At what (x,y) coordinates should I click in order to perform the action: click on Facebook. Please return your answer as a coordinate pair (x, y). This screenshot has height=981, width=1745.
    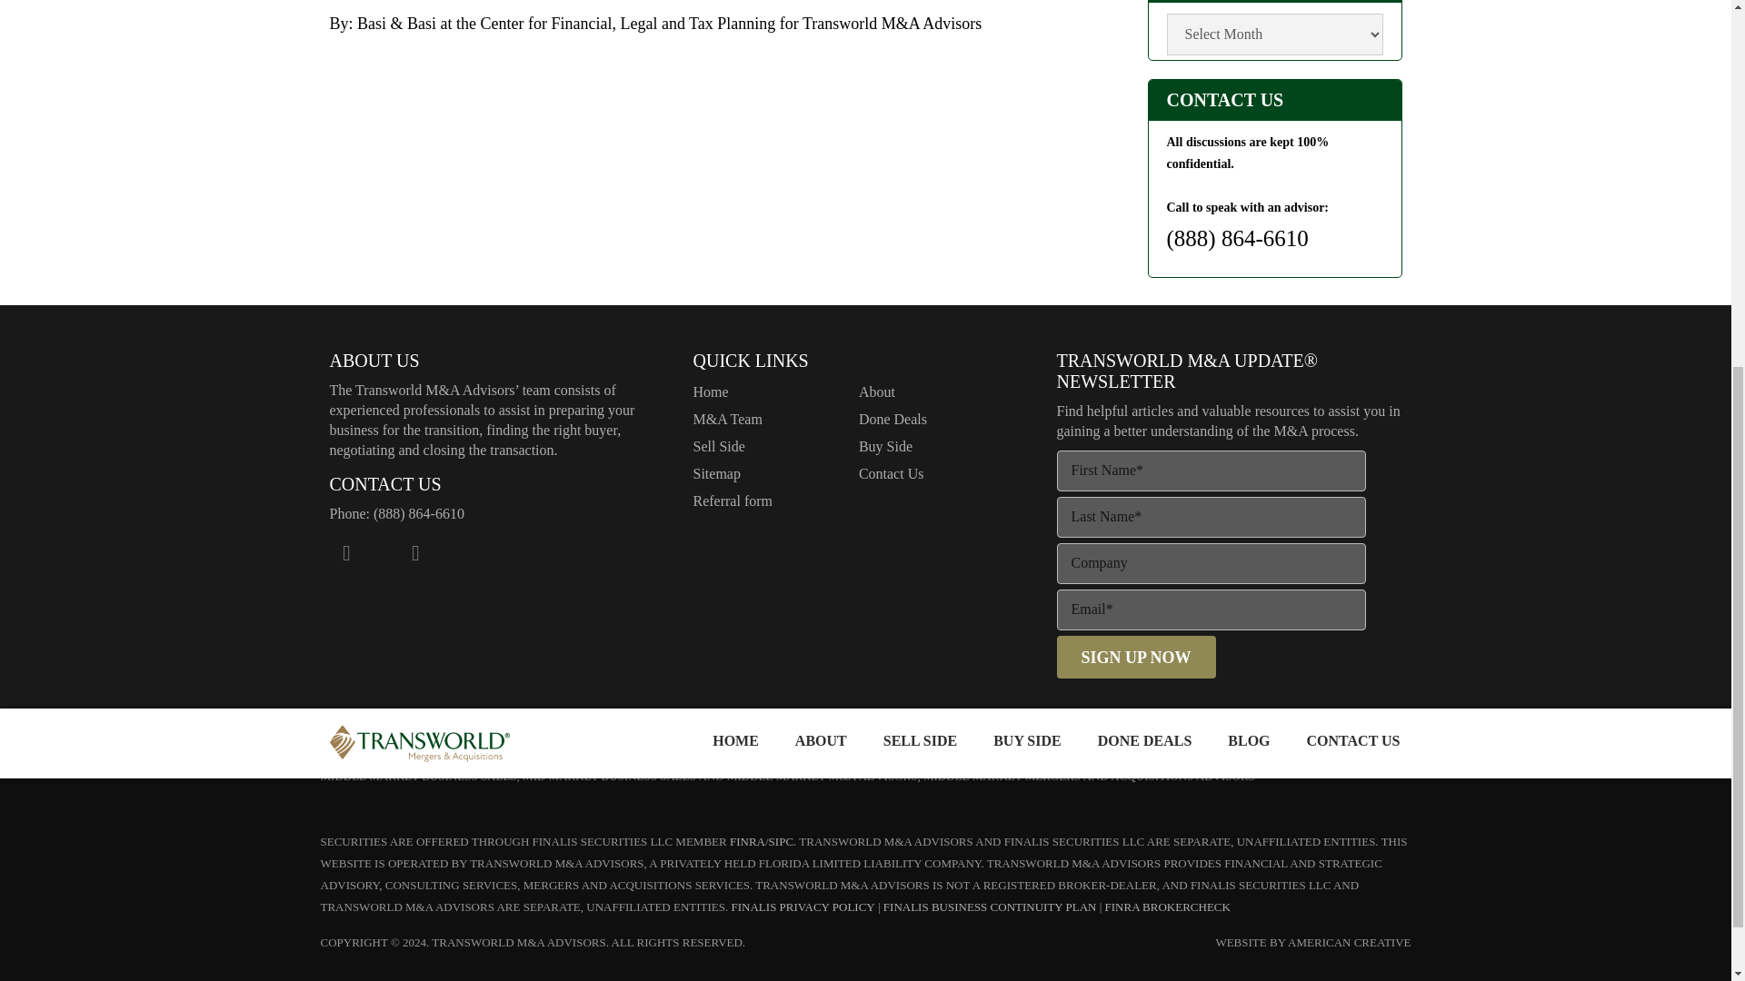
    Looking at the image, I should click on (345, 552).